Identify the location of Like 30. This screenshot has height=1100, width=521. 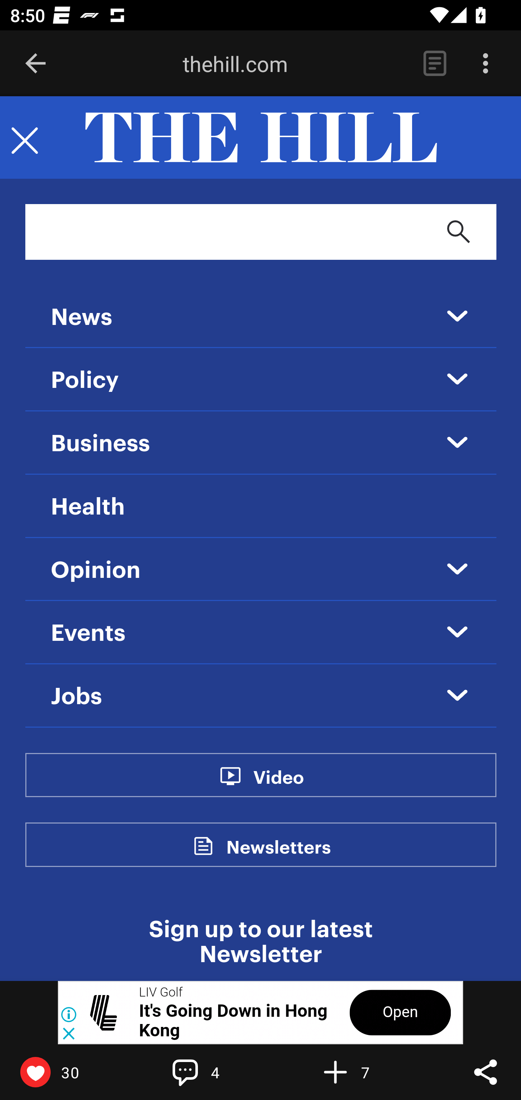
(65, 1072).